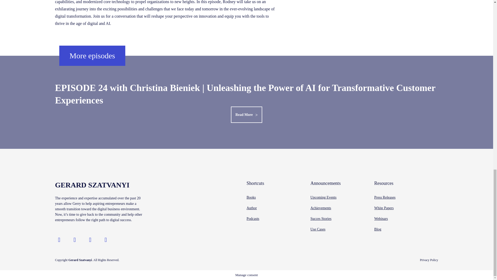 Image resolution: width=497 pixels, height=280 pixels. What do you see at coordinates (251, 197) in the screenshot?
I see `Books` at bounding box center [251, 197].